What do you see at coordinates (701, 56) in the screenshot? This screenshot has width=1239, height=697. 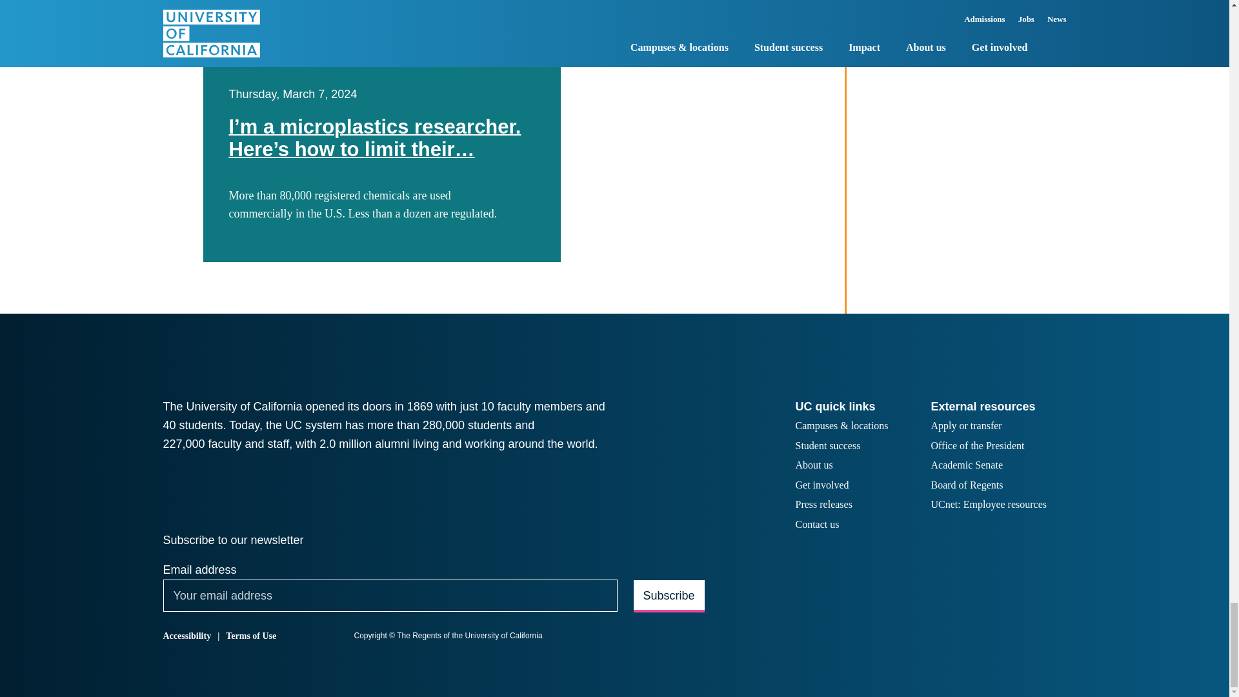 I see `Tracey Woodruff` at bounding box center [701, 56].